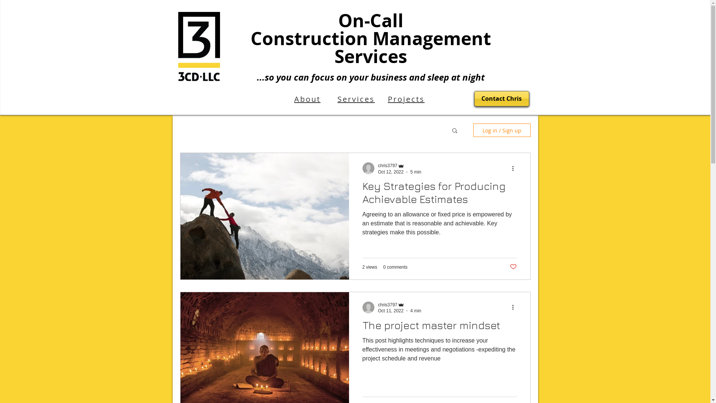 The image size is (716, 403). What do you see at coordinates (395, 267) in the screenshot?
I see `0 comments` at bounding box center [395, 267].